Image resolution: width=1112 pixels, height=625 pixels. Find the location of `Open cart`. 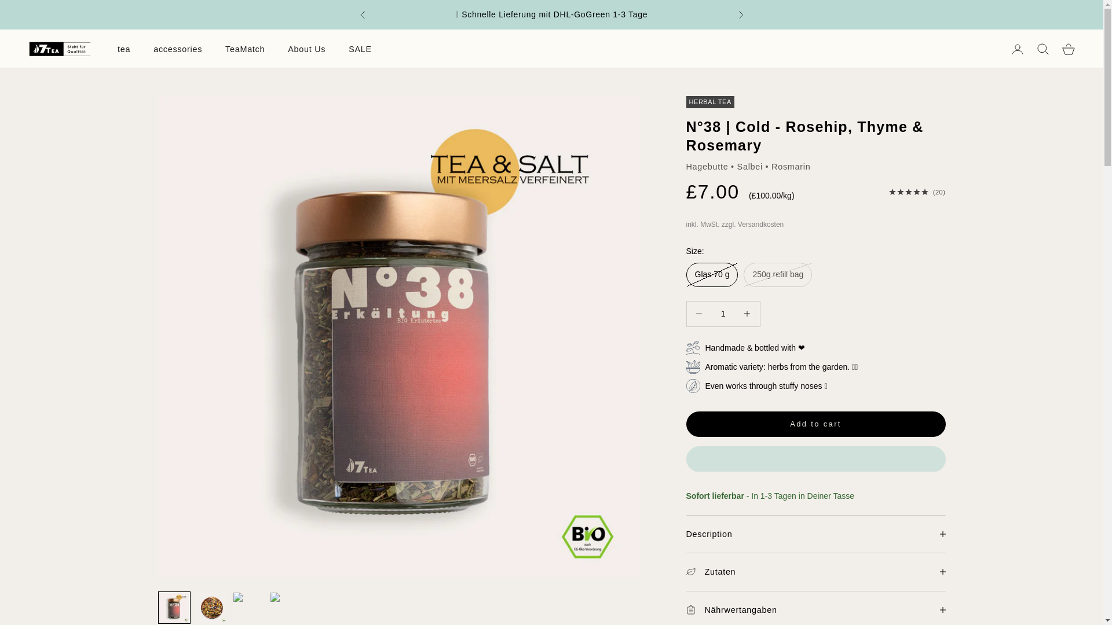

Open cart is located at coordinates (1068, 49).